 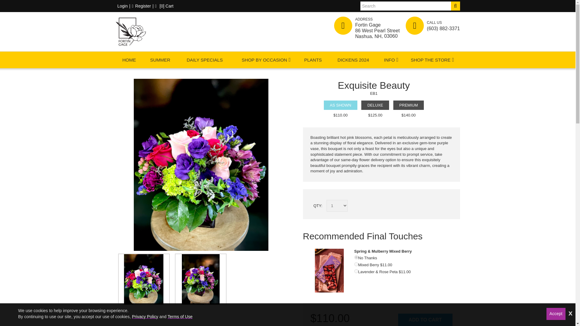 What do you see at coordinates (129, 60) in the screenshot?
I see `HOME` at bounding box center [129, 60].